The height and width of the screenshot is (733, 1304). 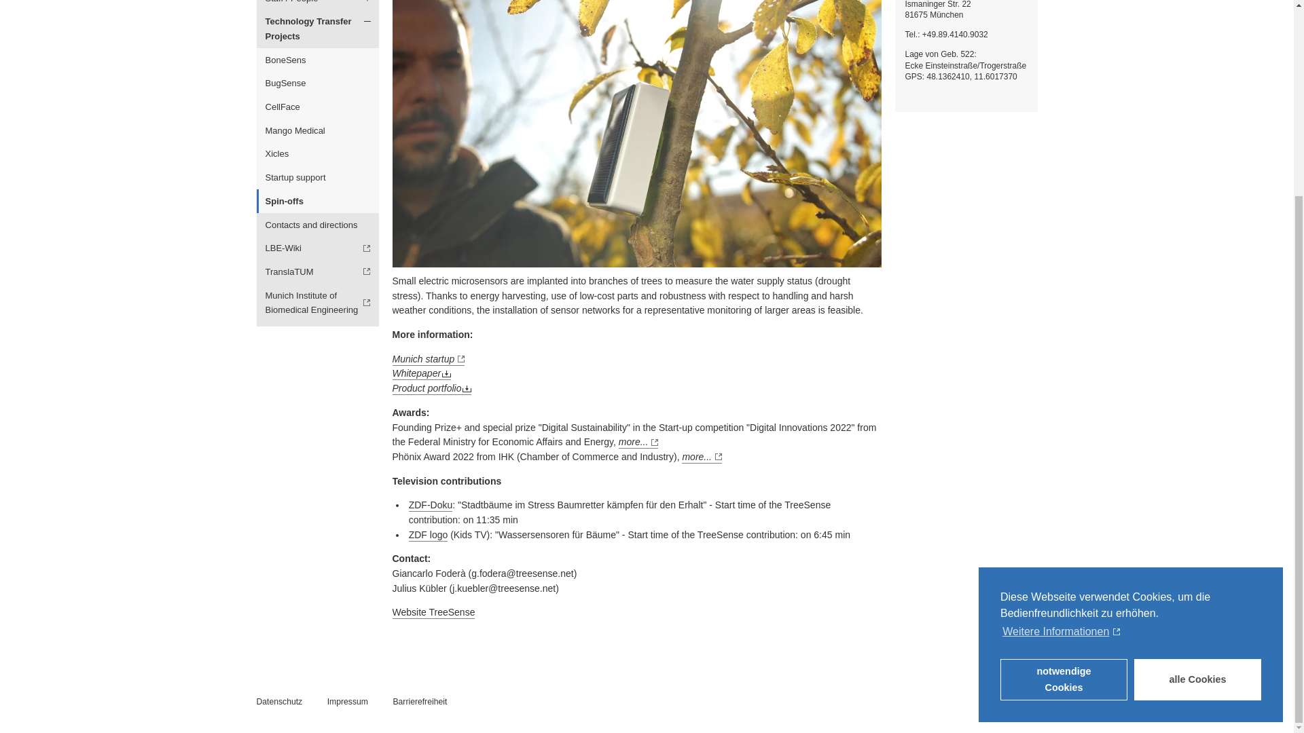 I want to click on LBE-Wiki, so click(x=318, y=248).